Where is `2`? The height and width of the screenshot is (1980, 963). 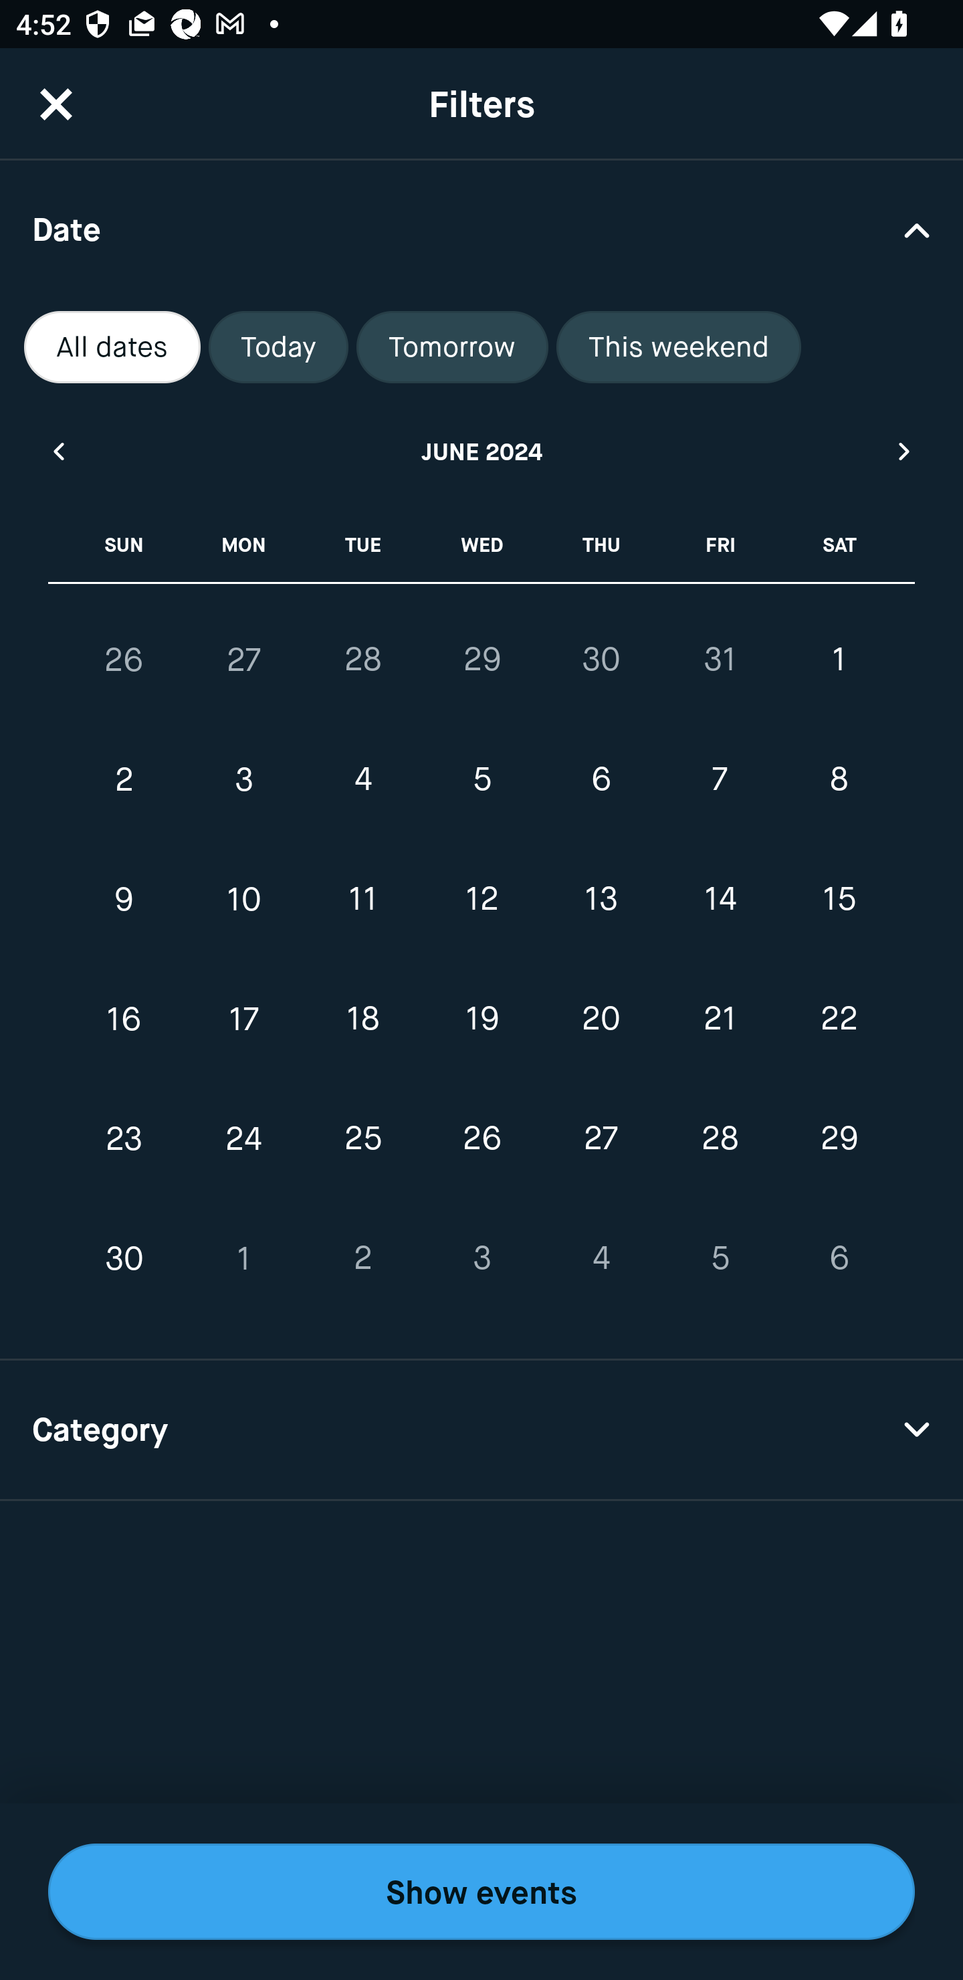
2 is located at coordinates (124, 780).